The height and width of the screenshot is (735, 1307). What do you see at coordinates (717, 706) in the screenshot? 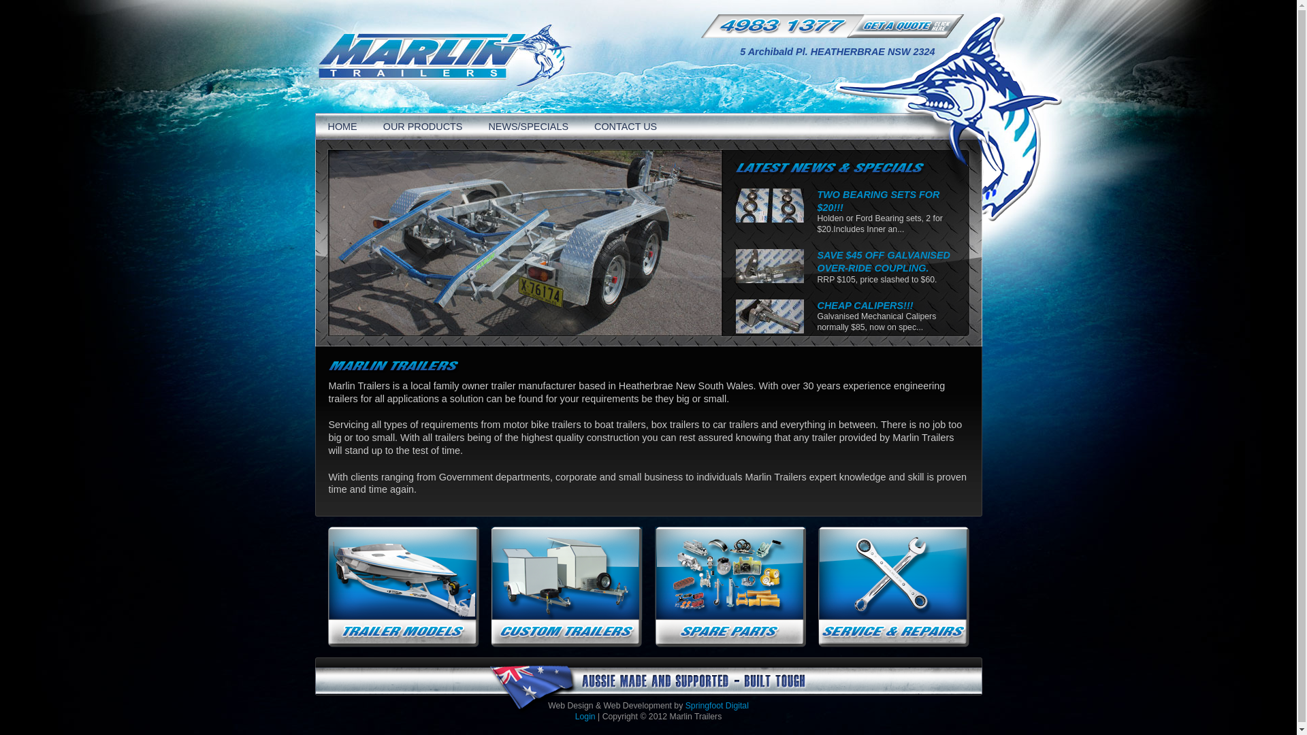
I see `Springfoot Digital` at bounding box center [717, 706].